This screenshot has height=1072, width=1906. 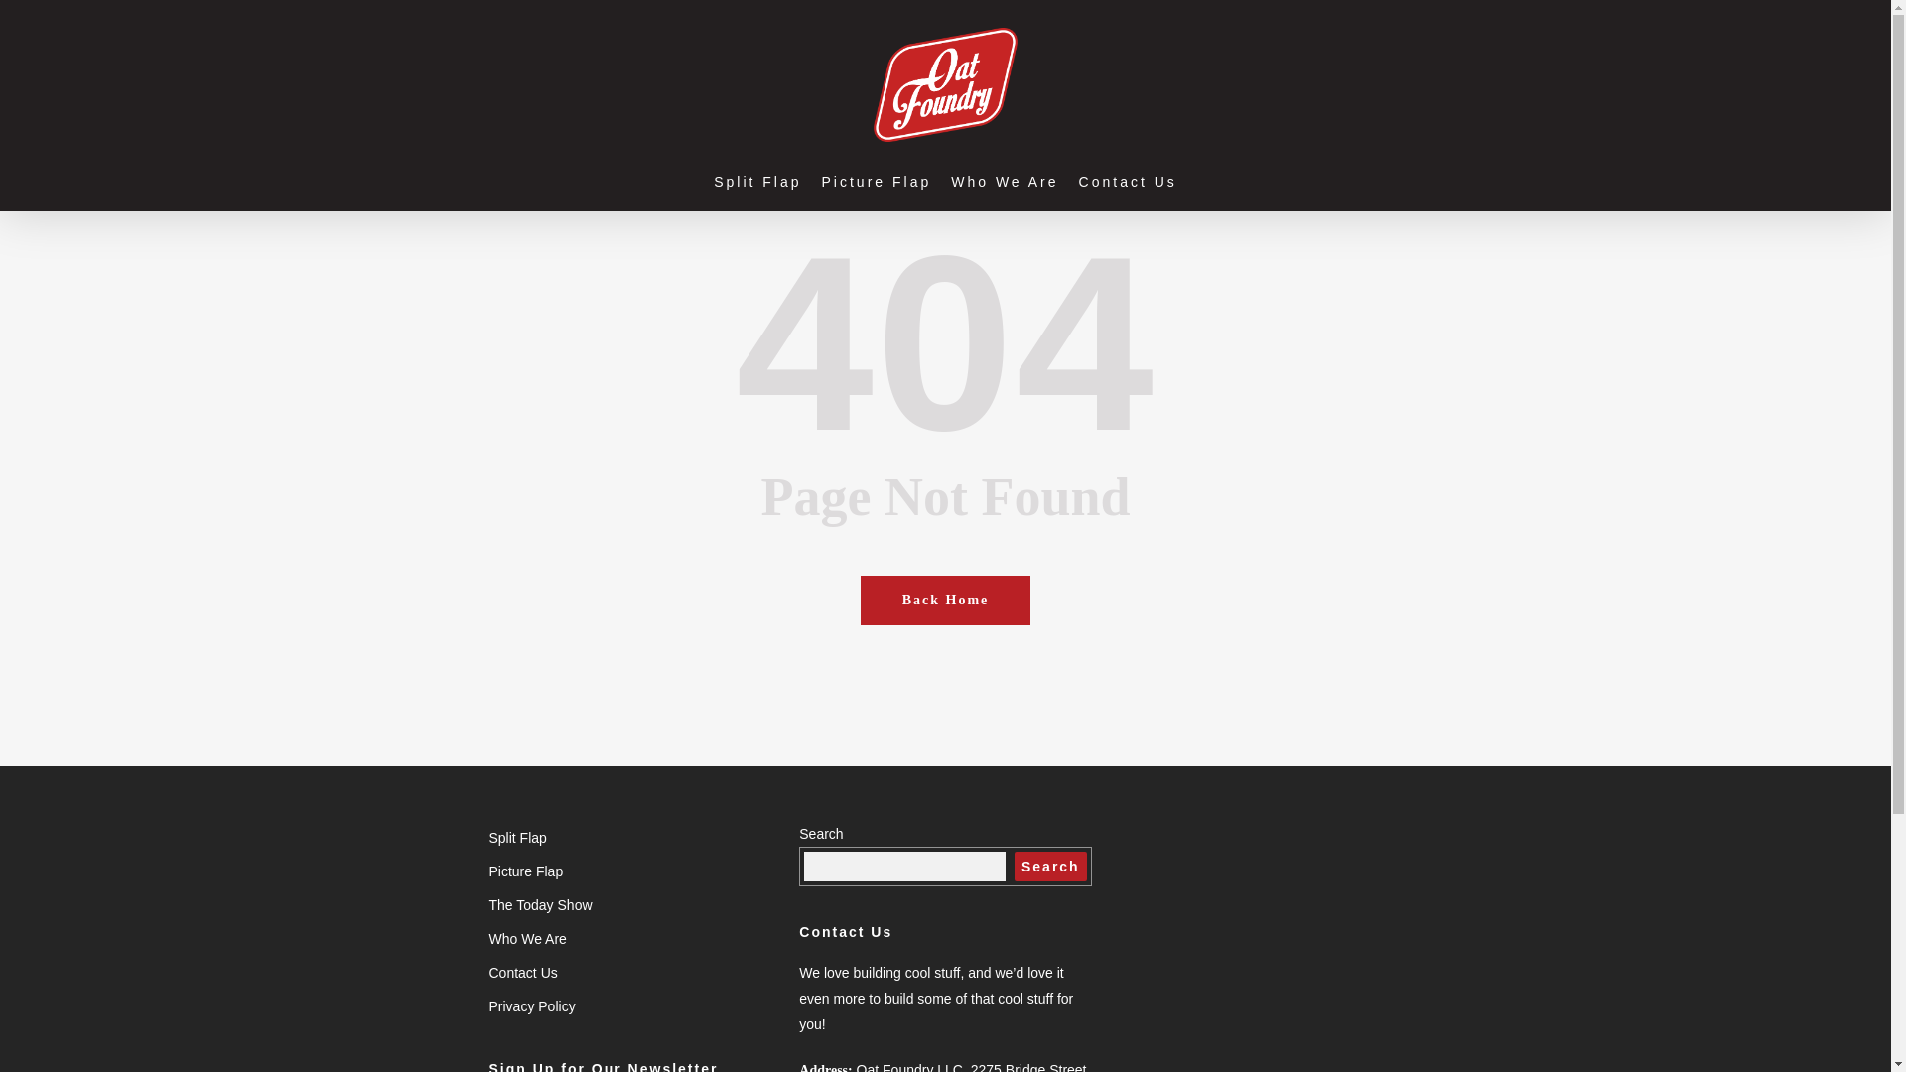 What do you see at coordinates (945, 600) in the screenshot?
I see `Back Home` at bounding box center [945, 600].